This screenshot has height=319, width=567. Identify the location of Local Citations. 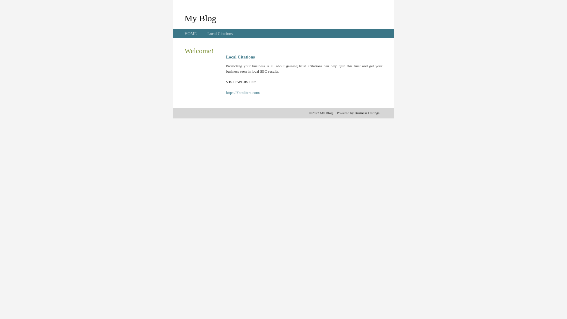
(220, 34).